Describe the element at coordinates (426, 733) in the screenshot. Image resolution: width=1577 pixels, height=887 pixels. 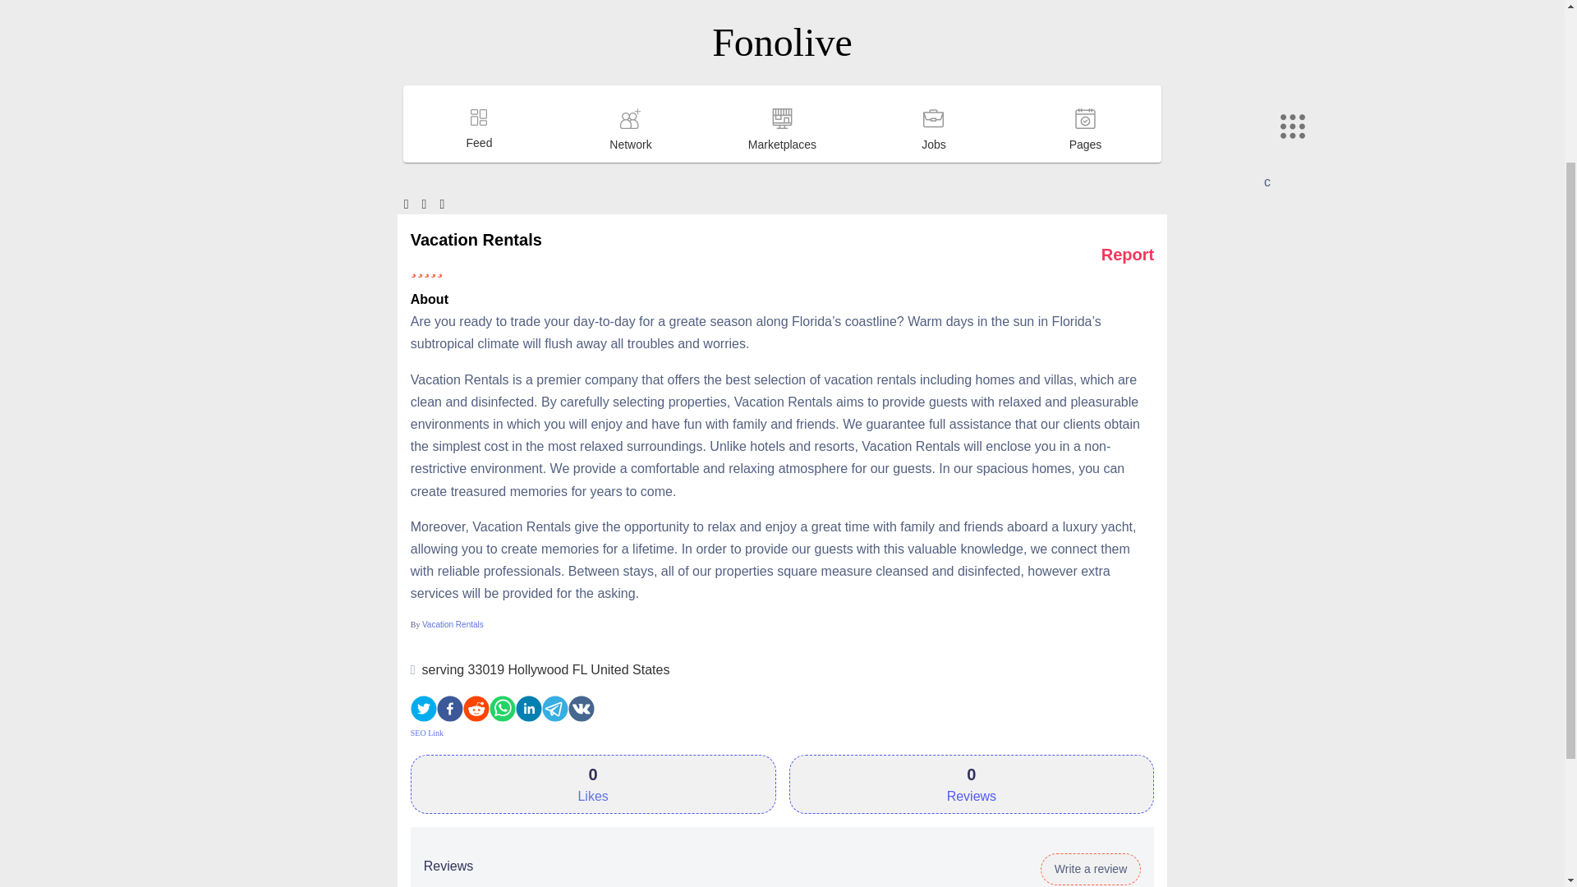
I see `SEO Link` at that location.